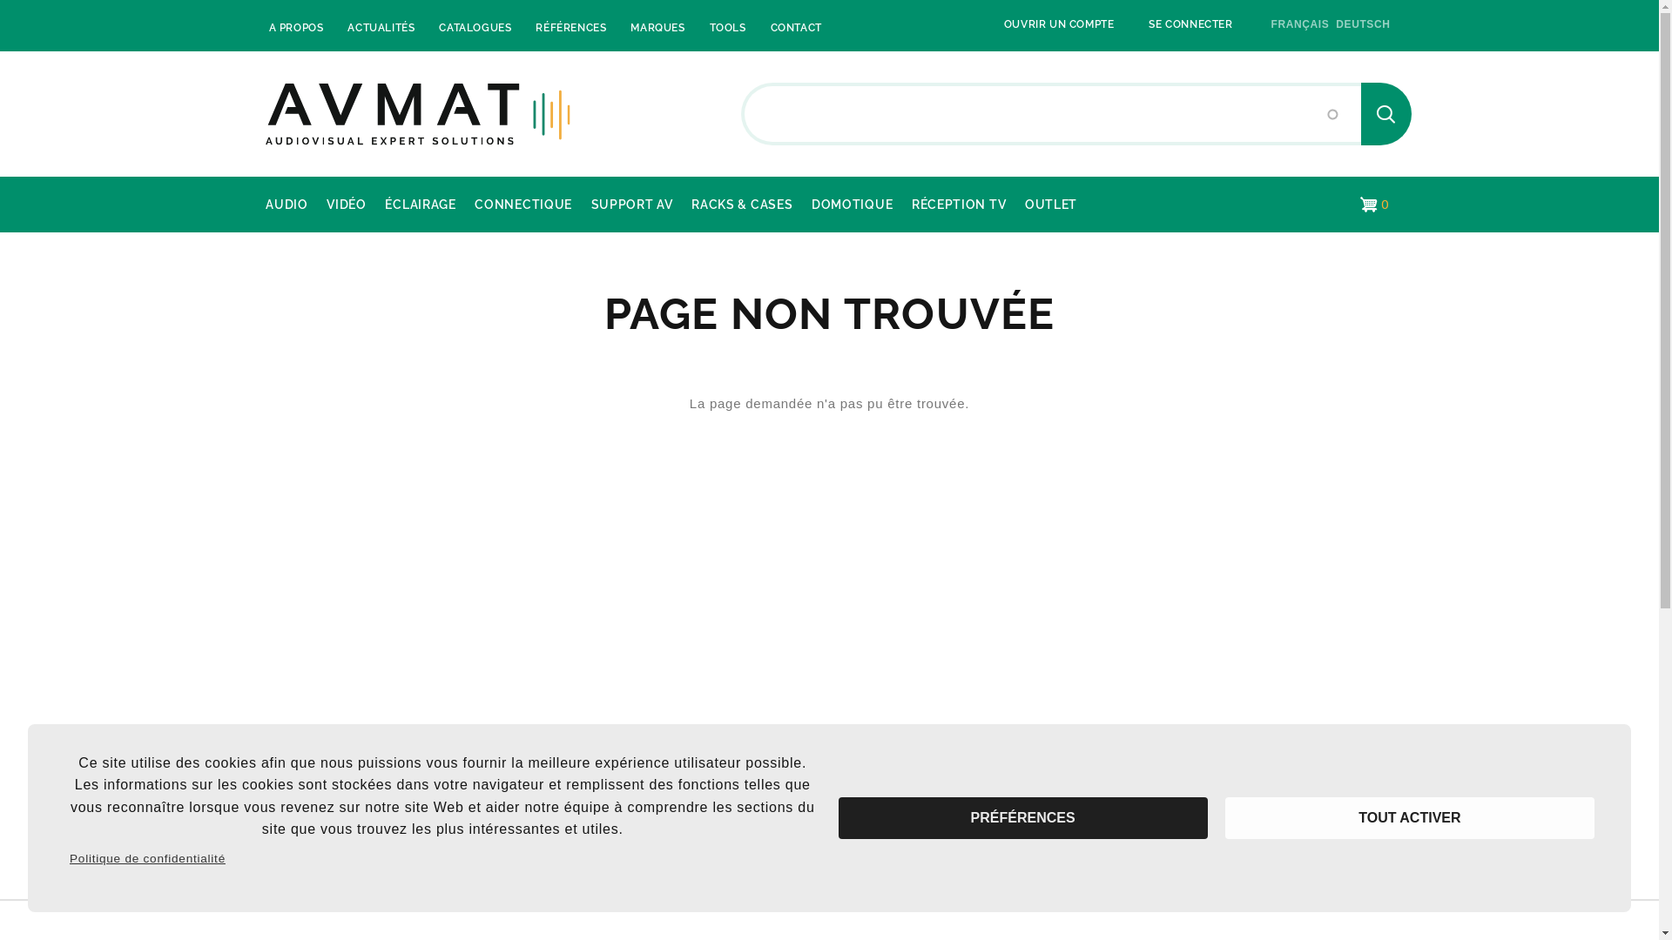 The height and width of the screenshot is (940, 1672). Describe the element at coordinates (1374, 205) in the screenshot. I see `0` at that location.